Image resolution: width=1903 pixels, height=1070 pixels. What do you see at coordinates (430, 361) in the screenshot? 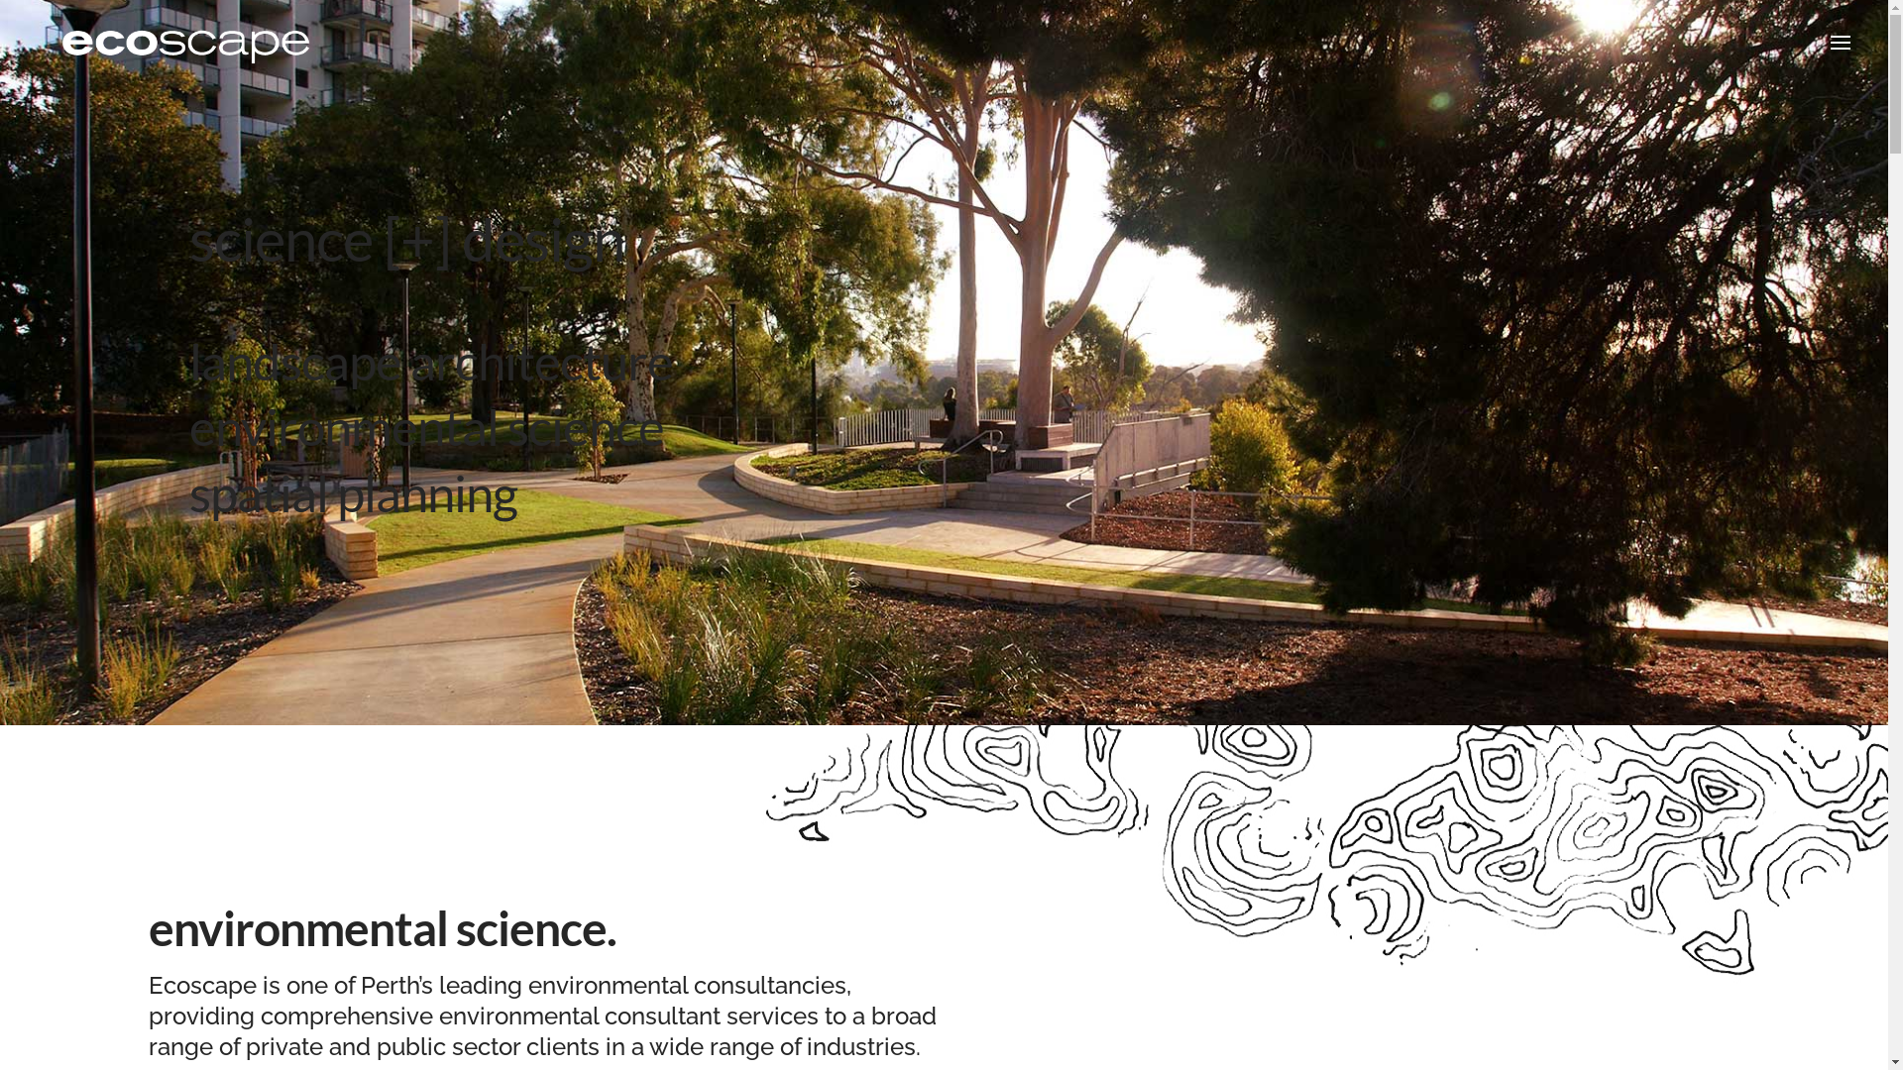
I see `landscape architecture` at bounding box center [430, 361].